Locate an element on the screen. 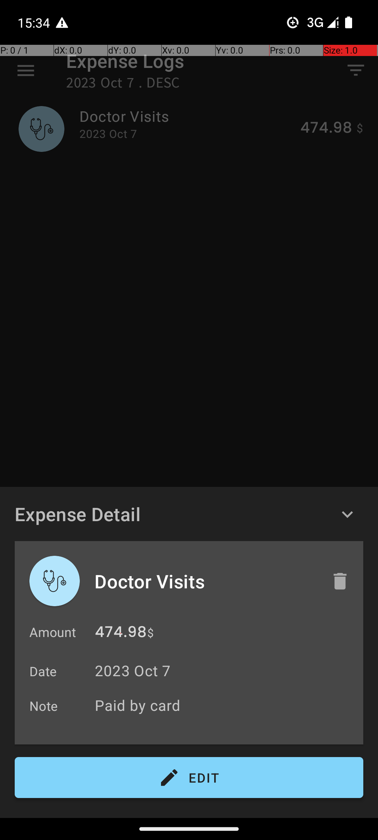 This screenshot has height=840, width=378. 2023 Oct 7 is located at coordinates (133, 671).